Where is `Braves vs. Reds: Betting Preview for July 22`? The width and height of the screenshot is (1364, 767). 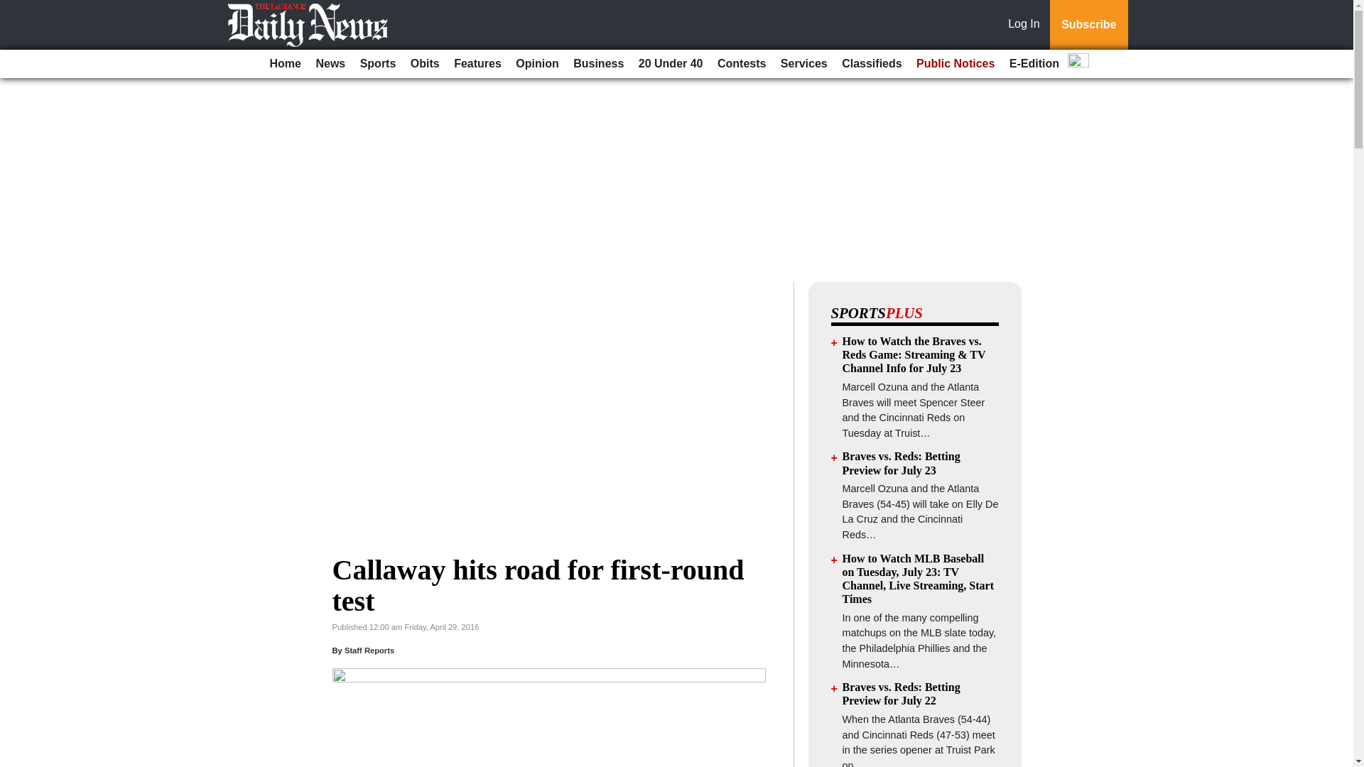 Braves vs. Reds: Betting Preview for July 22 is located at coordinates (901, 693).